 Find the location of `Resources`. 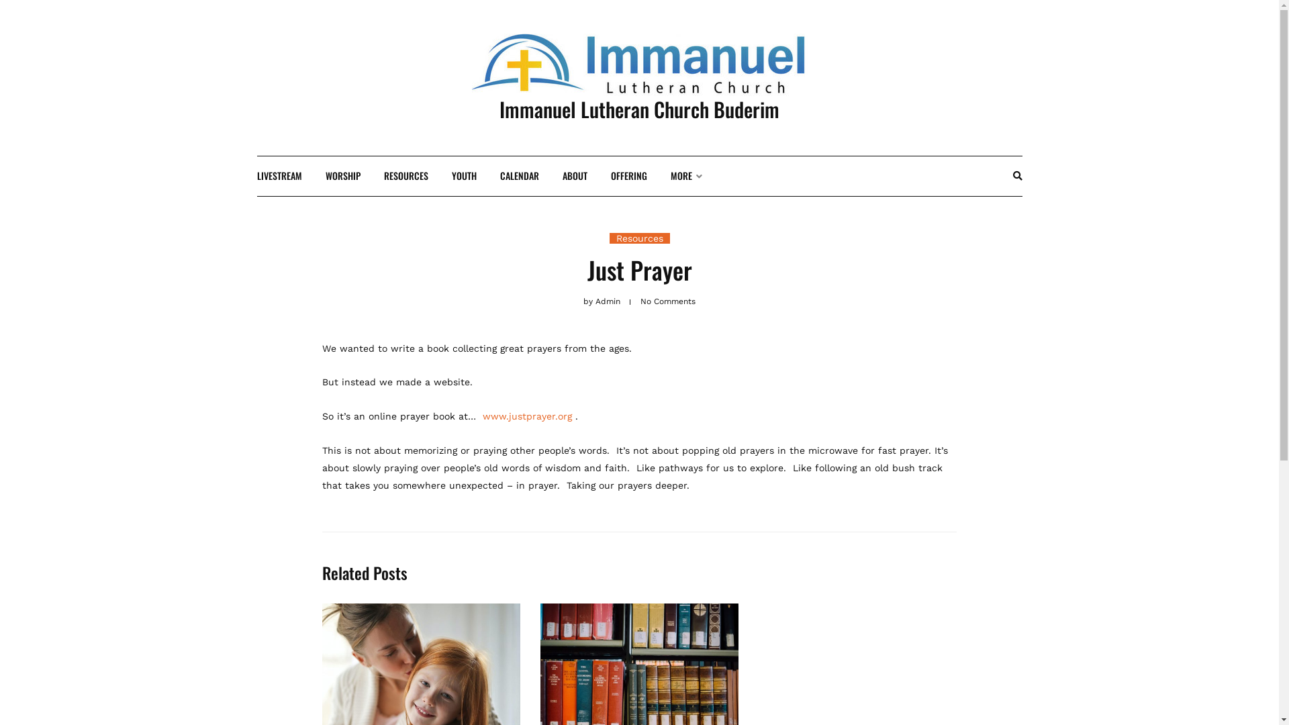

Resources is located at coordinates (640, 238).